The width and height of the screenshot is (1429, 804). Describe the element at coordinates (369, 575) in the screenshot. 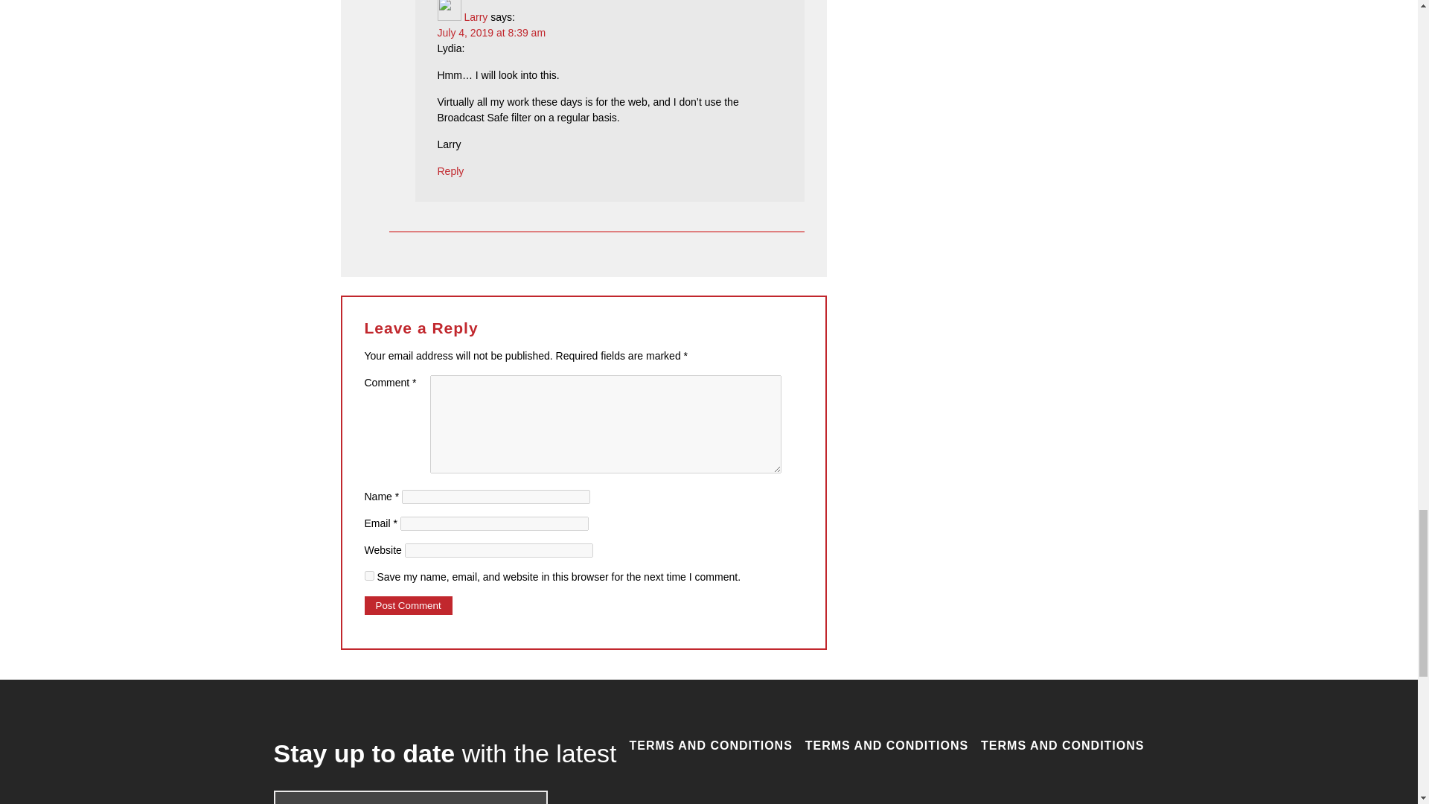

I see `yes` at that location.